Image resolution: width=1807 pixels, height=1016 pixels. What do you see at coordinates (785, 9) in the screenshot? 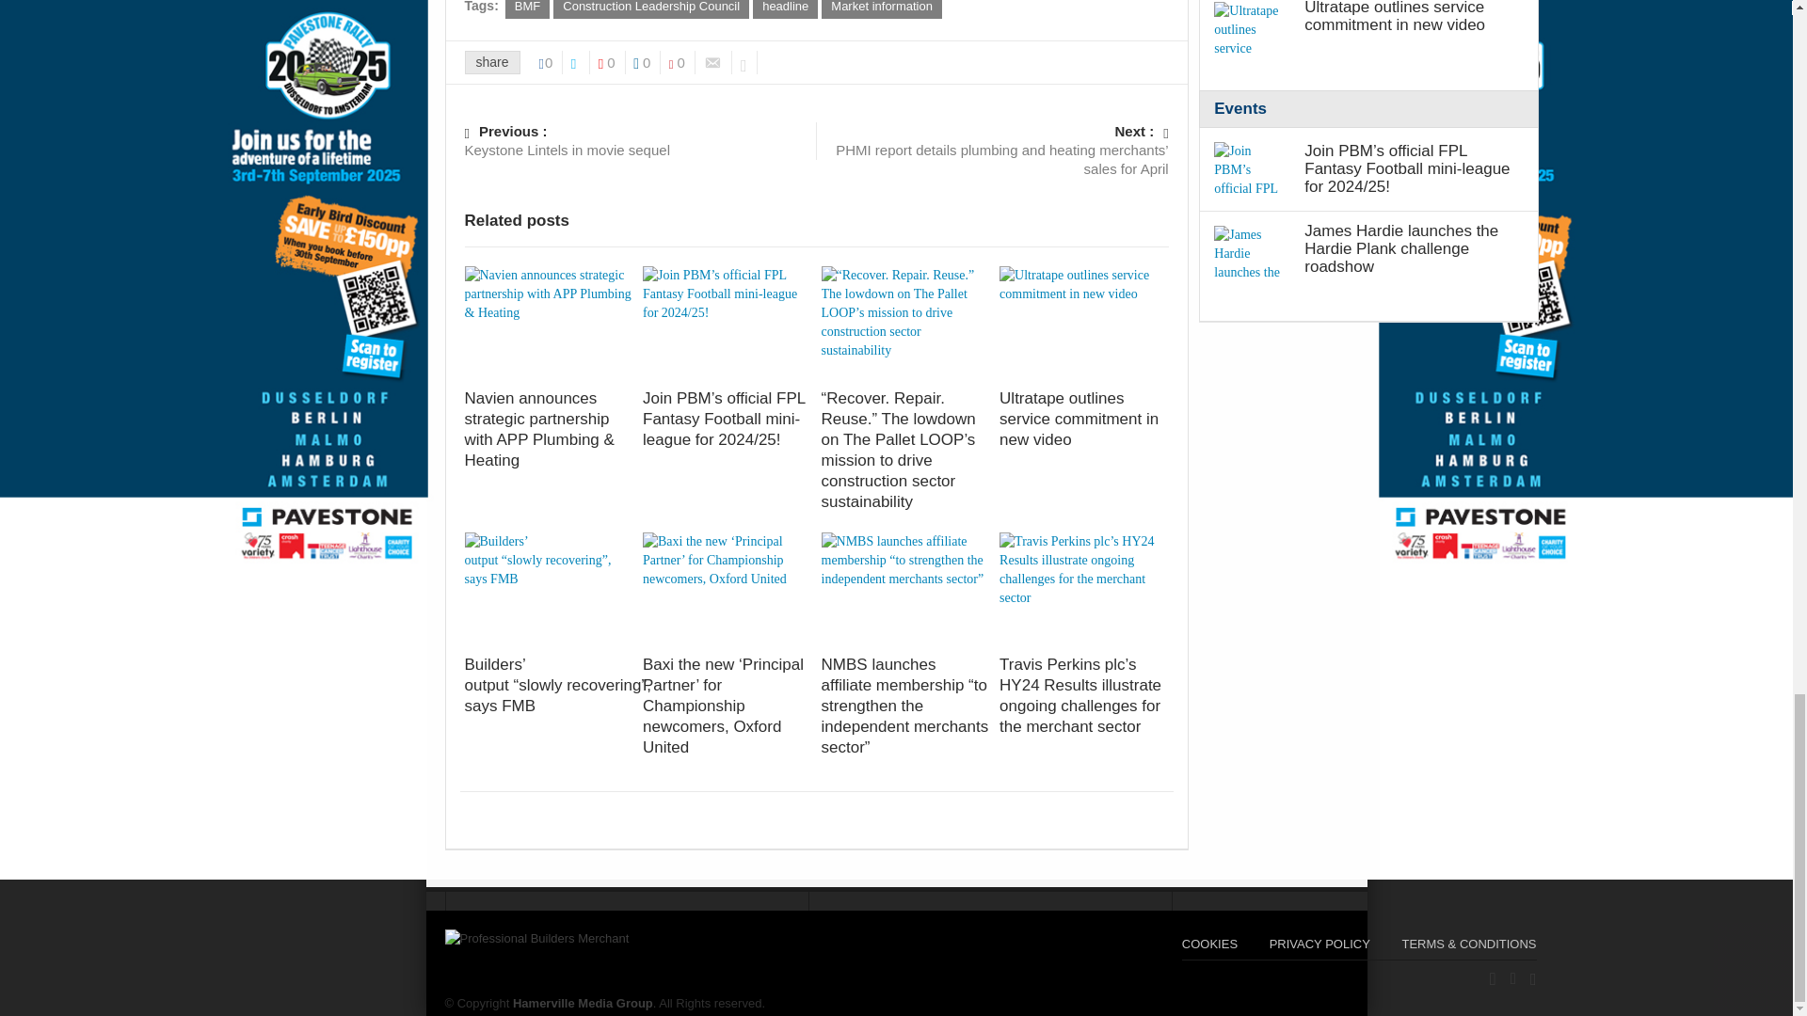
I see `headline` at bounding box center [785, 9].